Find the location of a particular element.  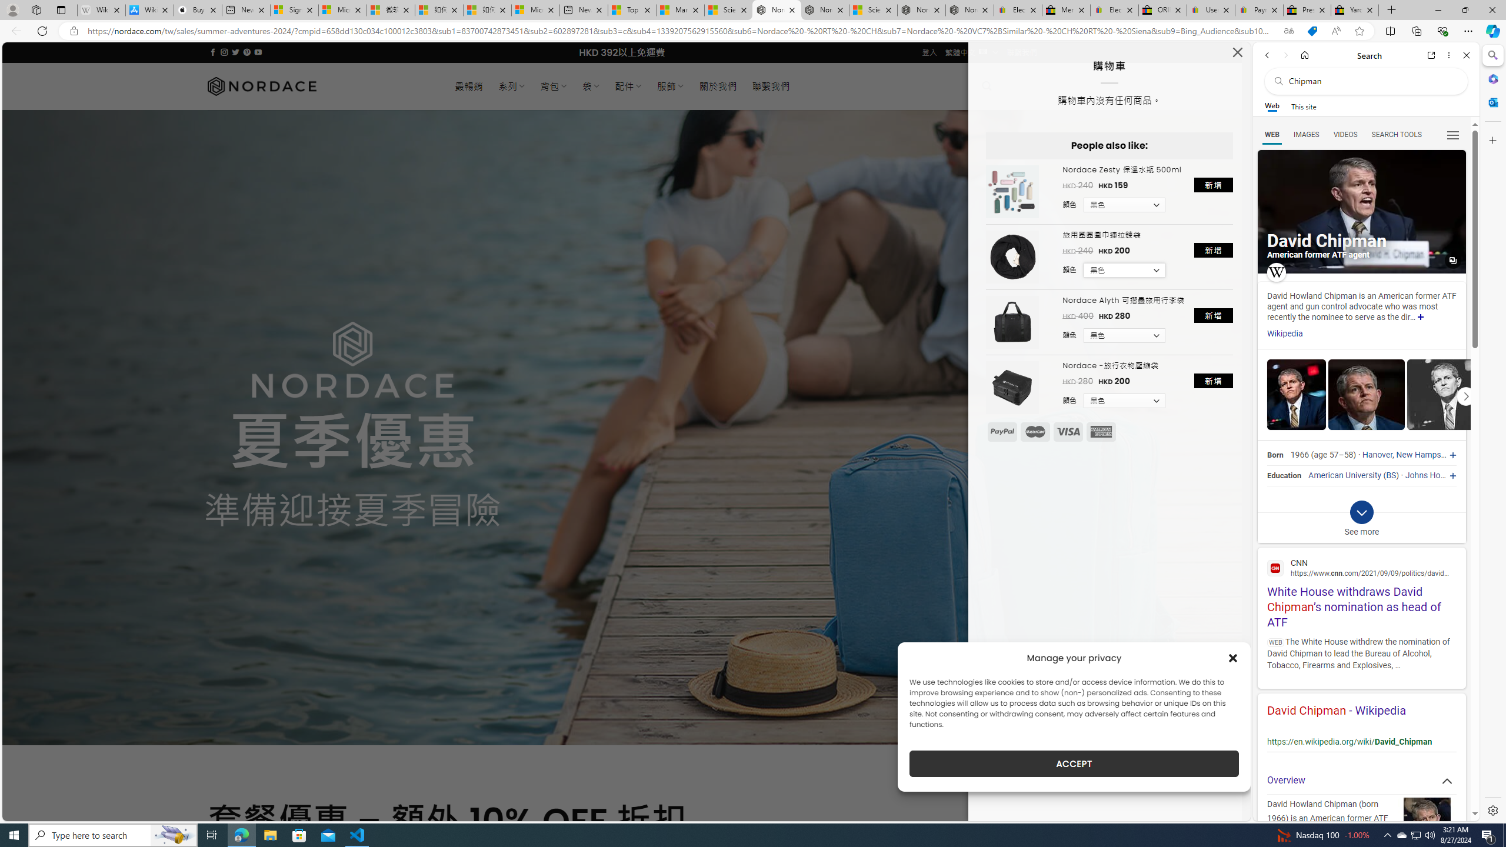

American University is located at coordinates (1345, 475).